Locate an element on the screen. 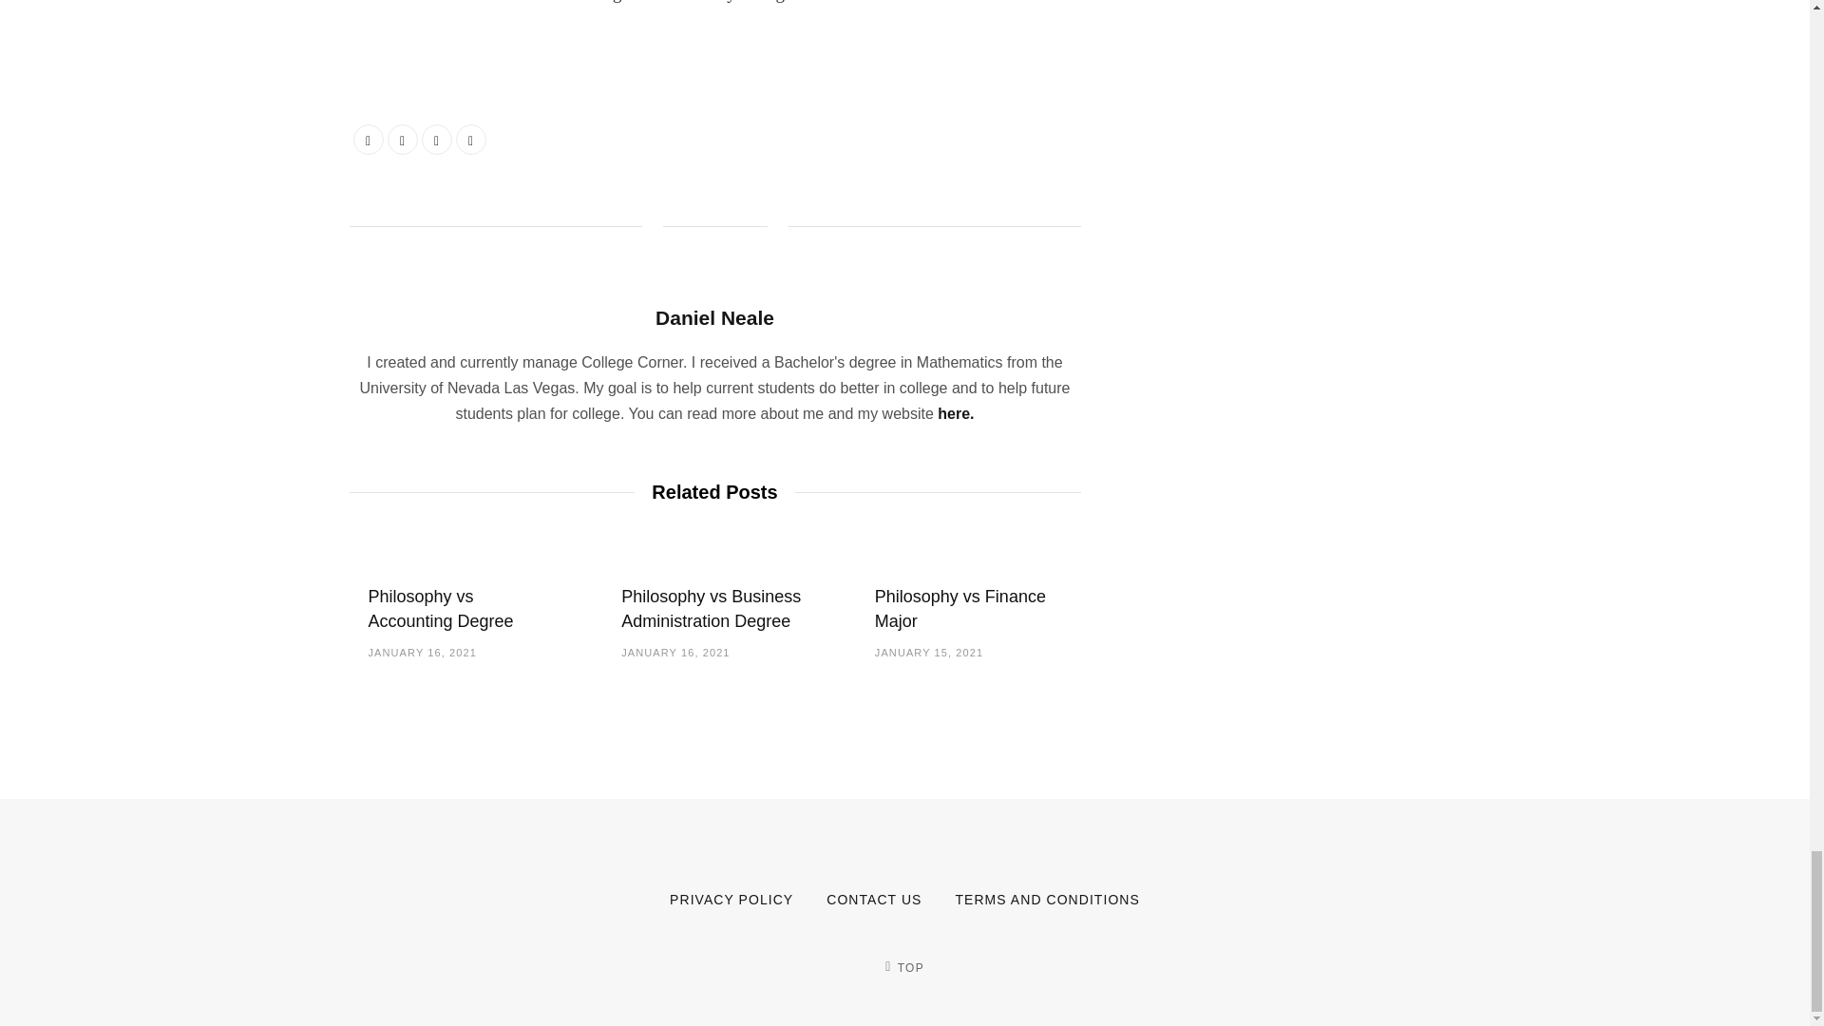  Posts by Daniel Neale is located at coordinates (714, 317).